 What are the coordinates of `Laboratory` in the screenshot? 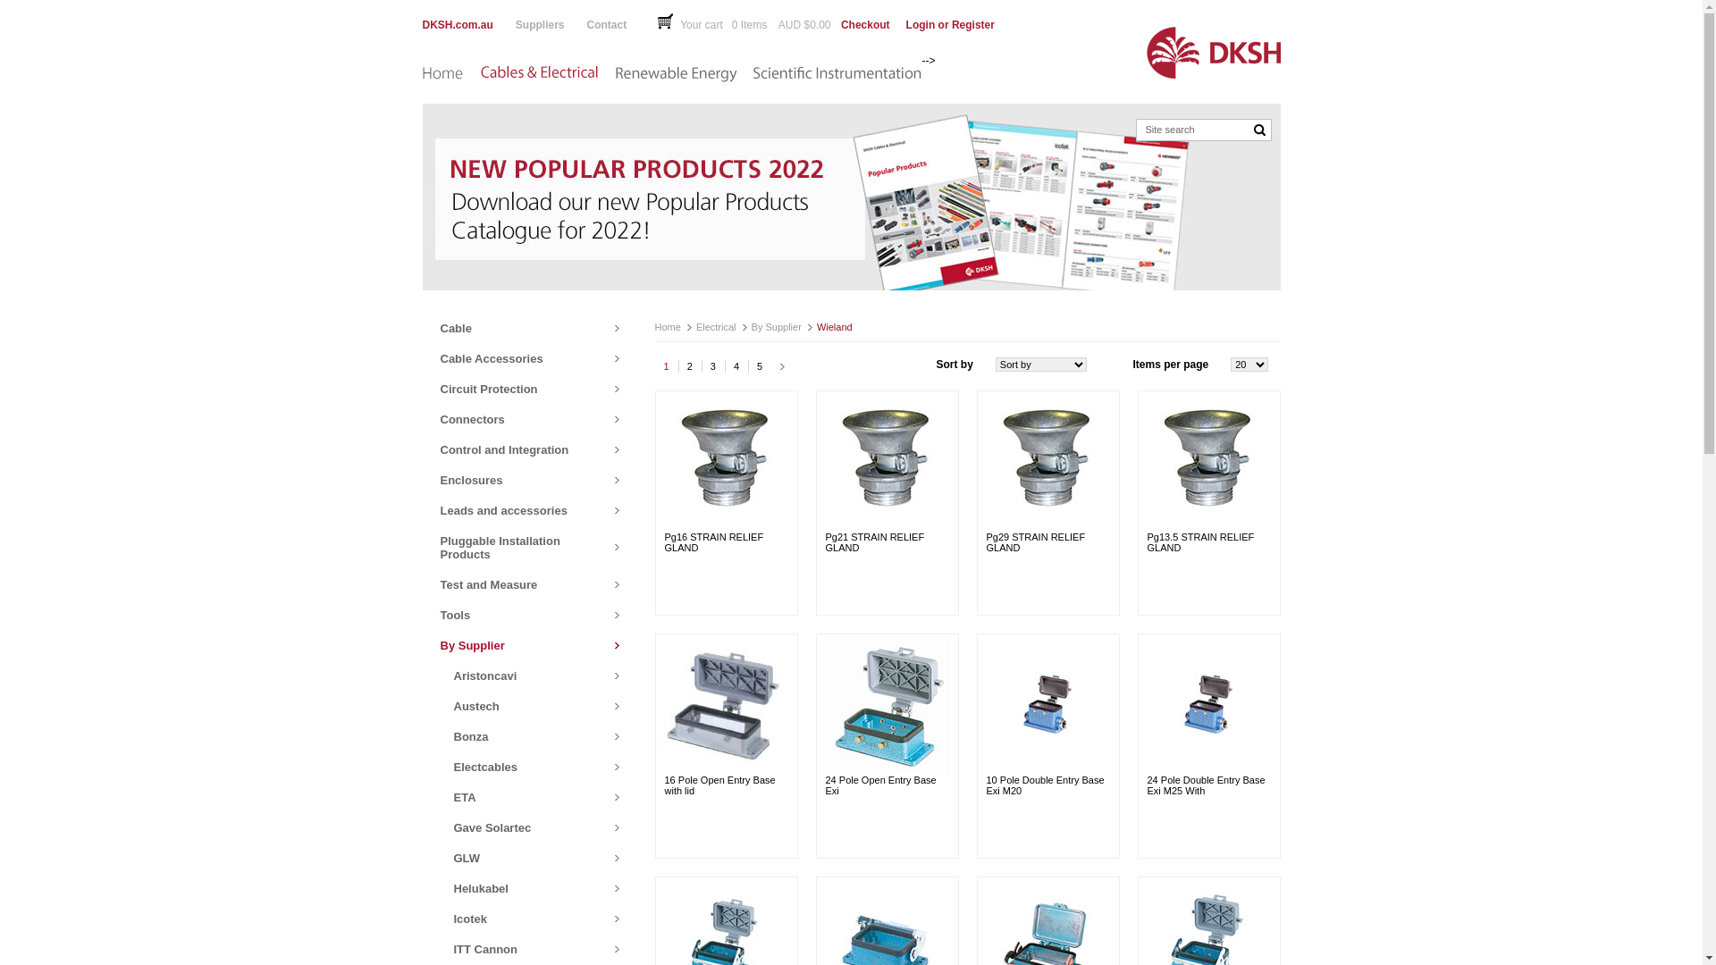 It's located at (751, 55).